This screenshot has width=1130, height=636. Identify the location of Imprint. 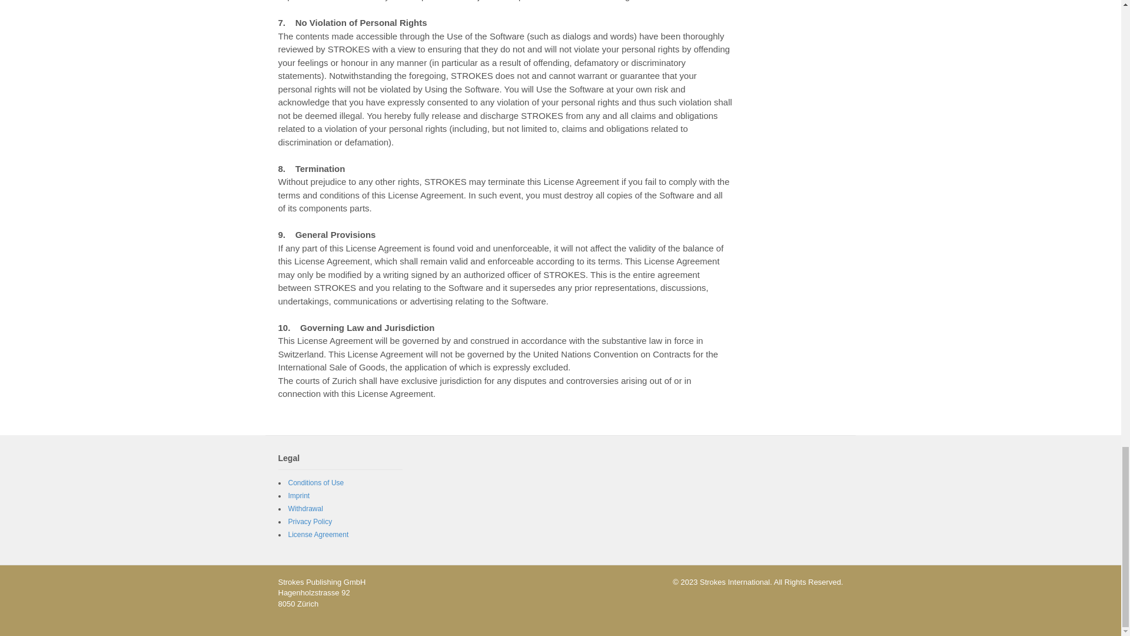
(299, 495).